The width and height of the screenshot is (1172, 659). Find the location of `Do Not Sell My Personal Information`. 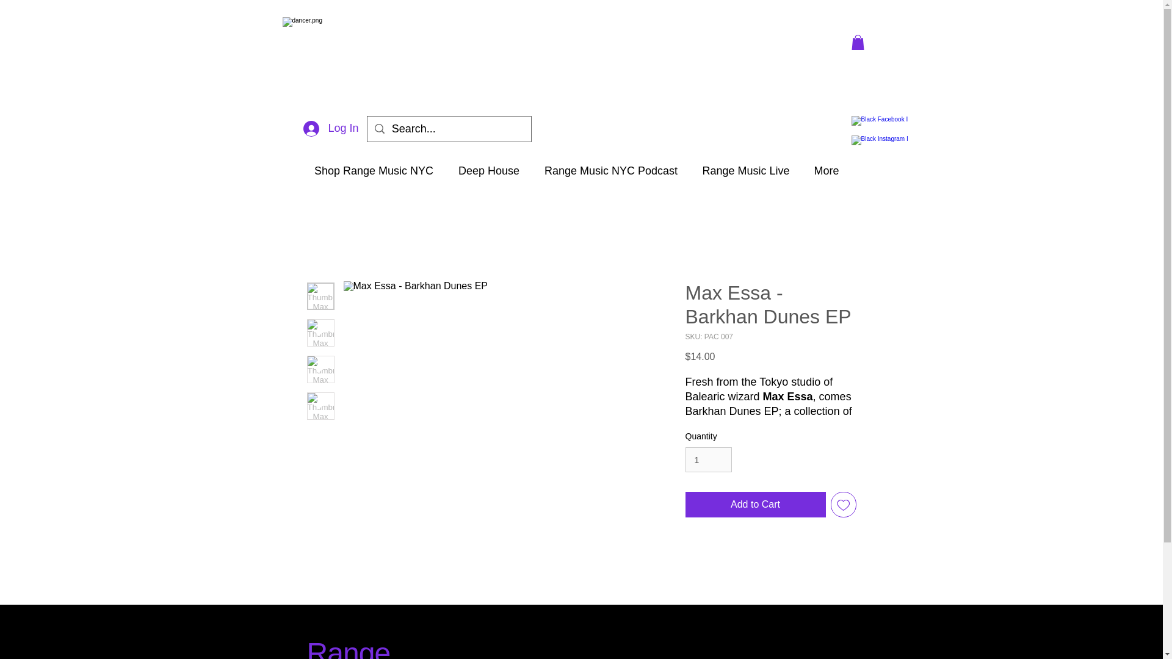

Do Not Sell My Personal Information is located at coordinates (766, 621).